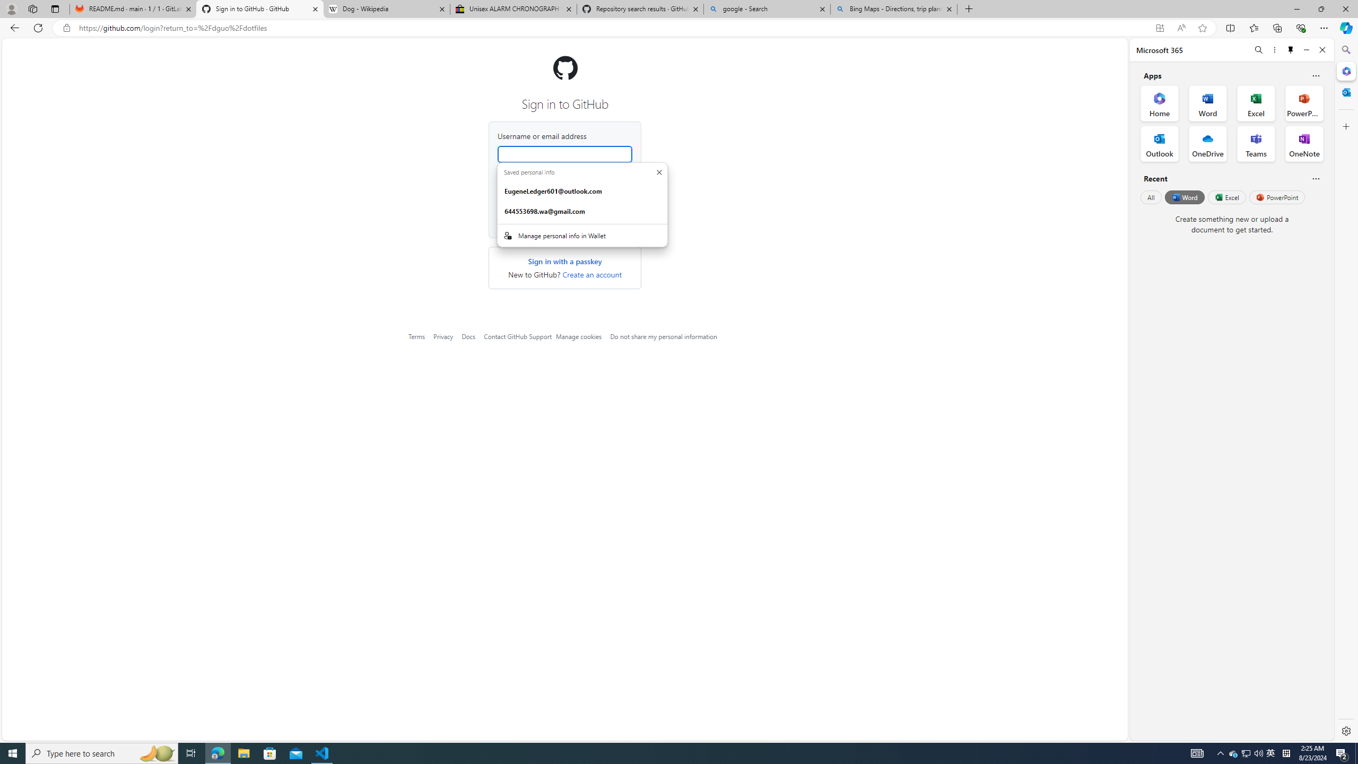  Describe the element at coordinates (592, 275) in the screenshot. I see `Create an account` at that location.